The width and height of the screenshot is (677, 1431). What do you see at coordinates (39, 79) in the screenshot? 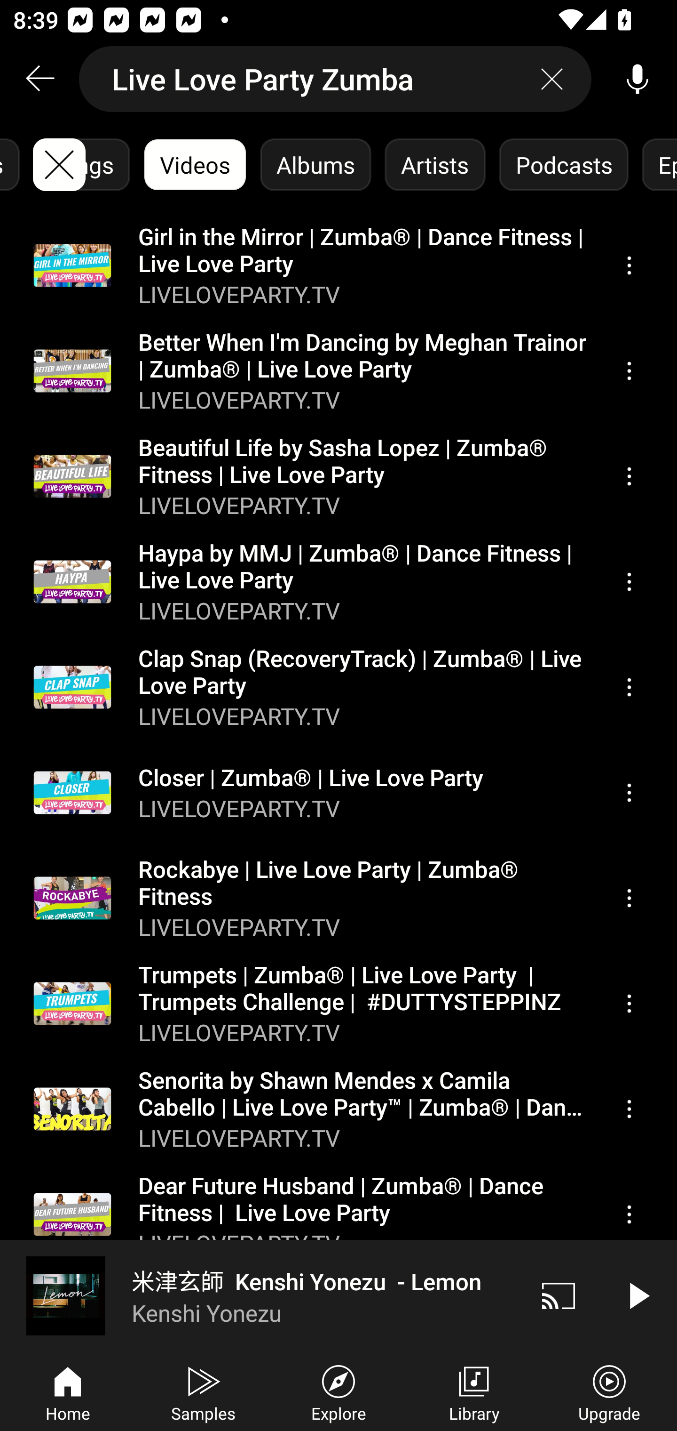
I see `Search back` at bounding box center [39, 79].